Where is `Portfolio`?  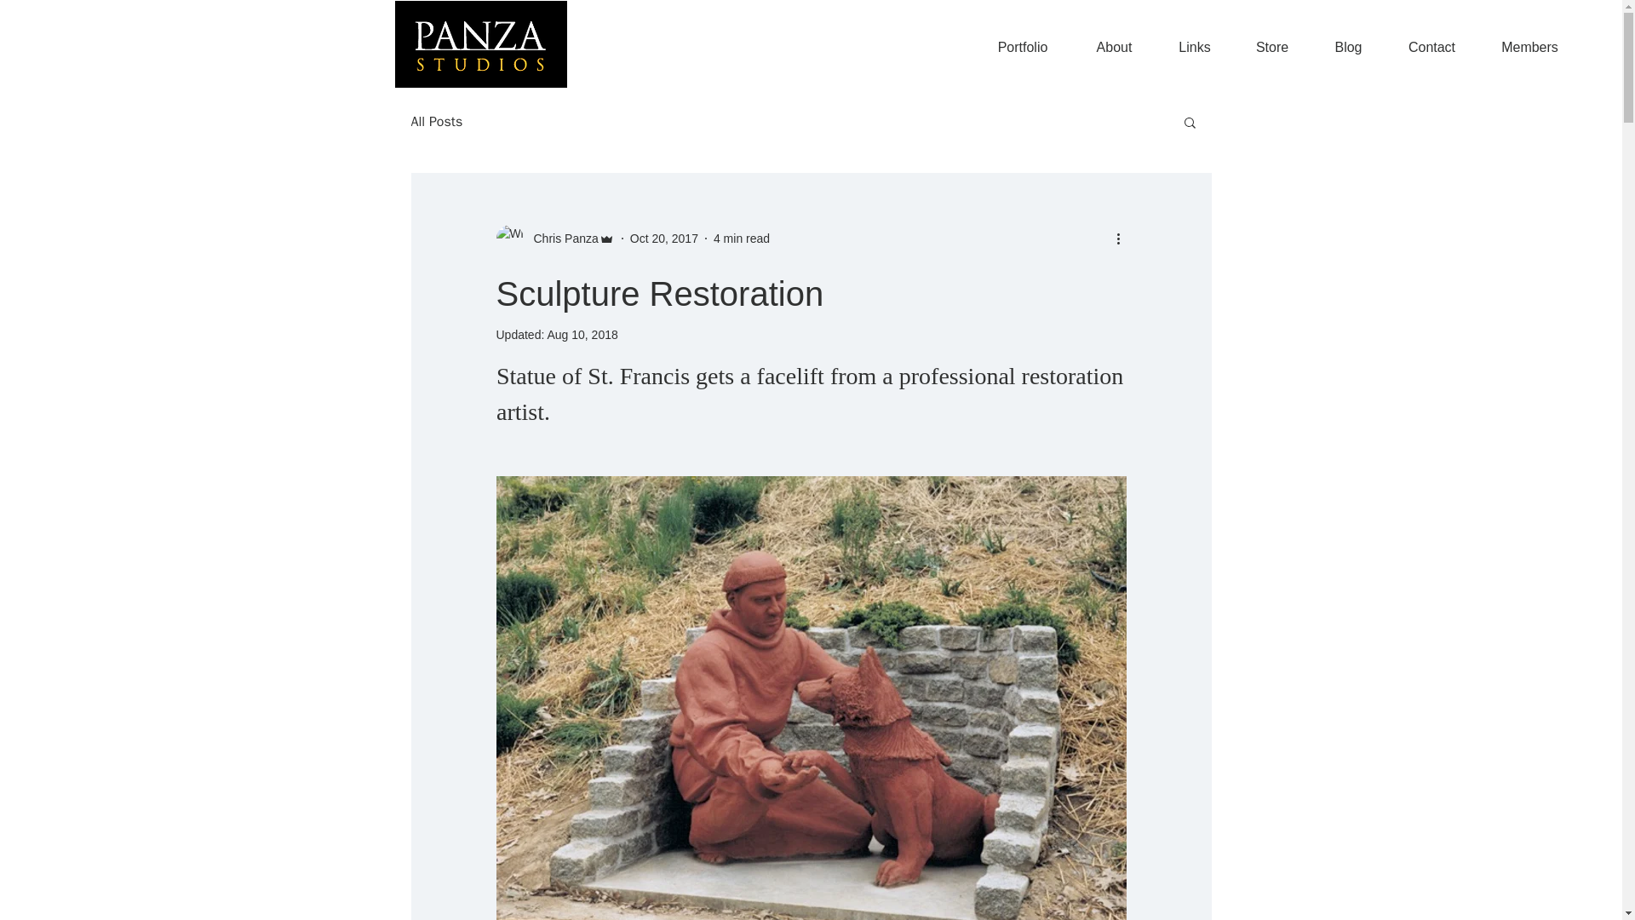
Portfolio is located at coordinates (1022, 48).